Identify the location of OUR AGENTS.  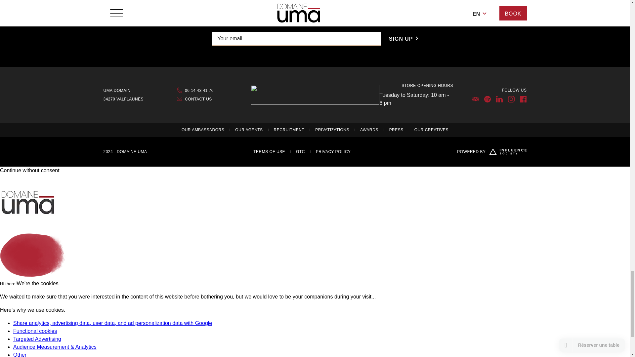
(249, 130).